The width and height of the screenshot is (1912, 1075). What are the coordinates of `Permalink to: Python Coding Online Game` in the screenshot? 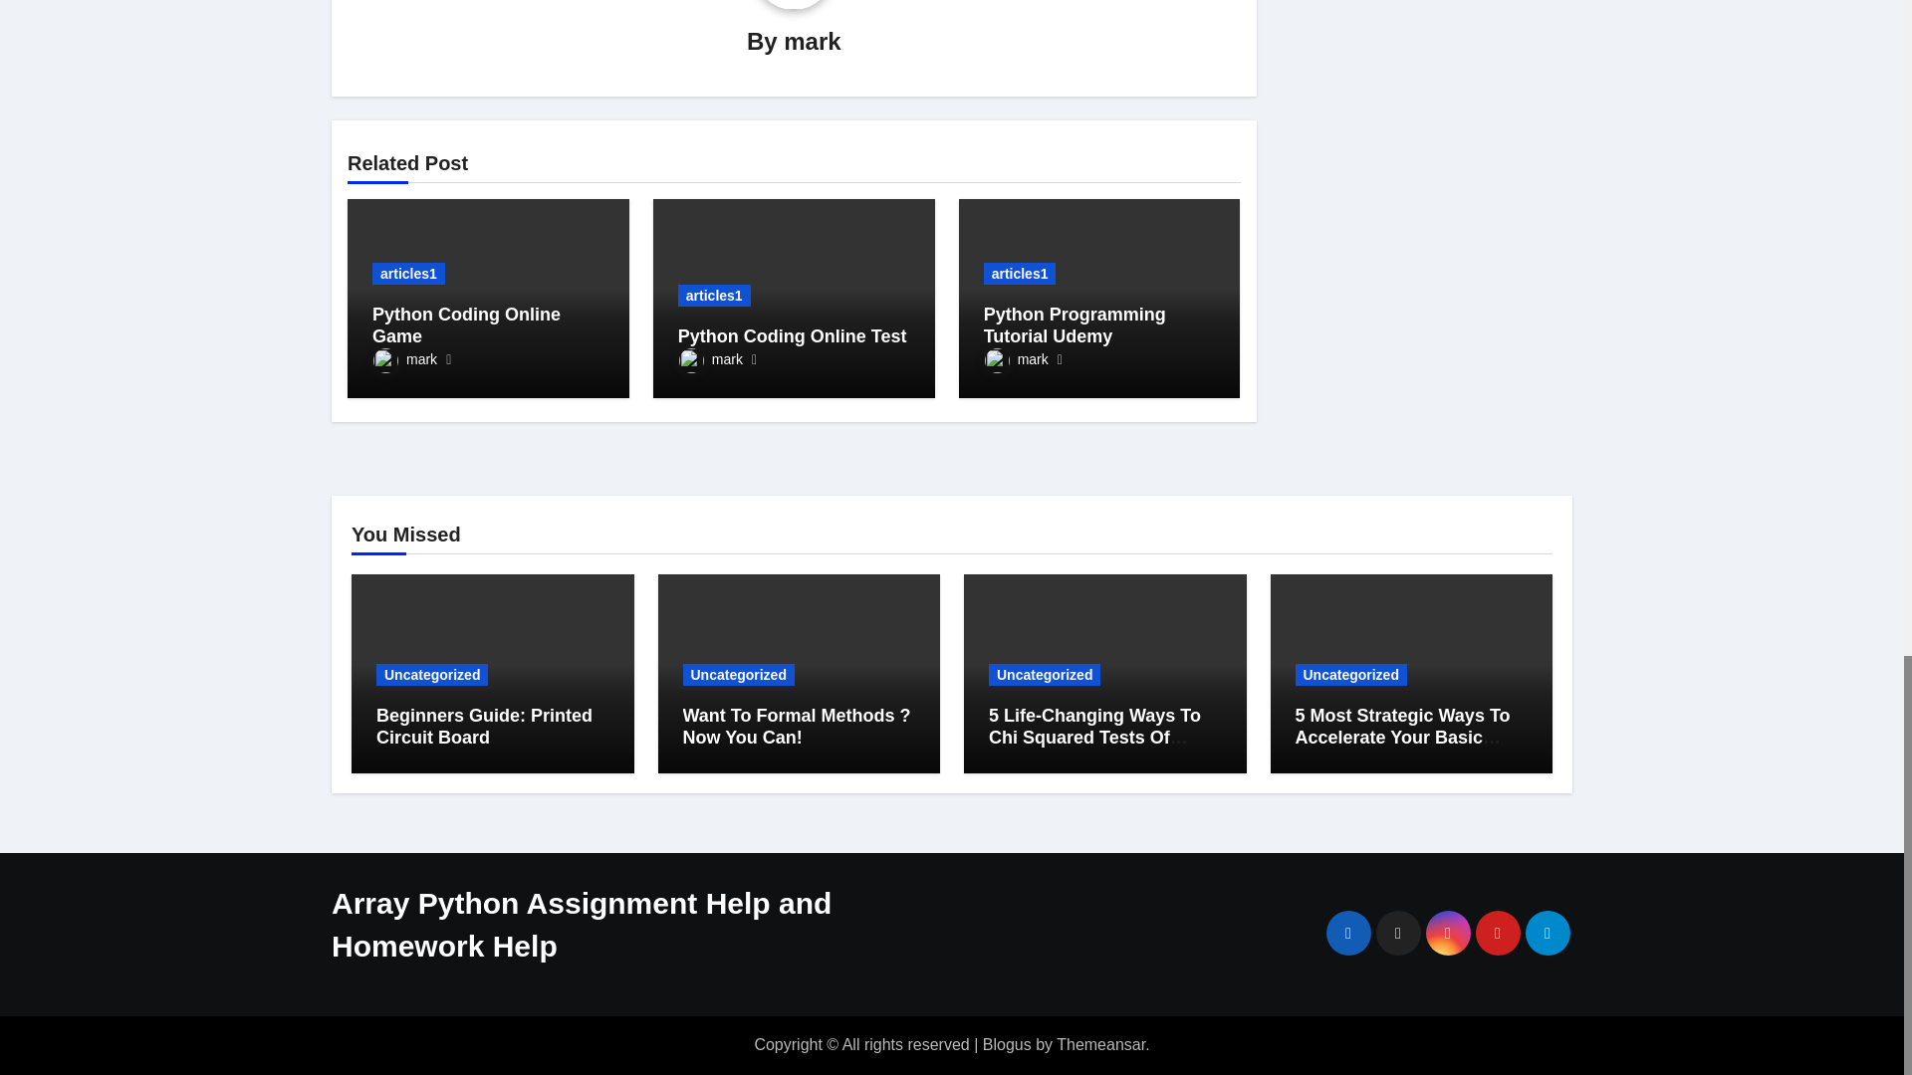 It's located at (466, 324).